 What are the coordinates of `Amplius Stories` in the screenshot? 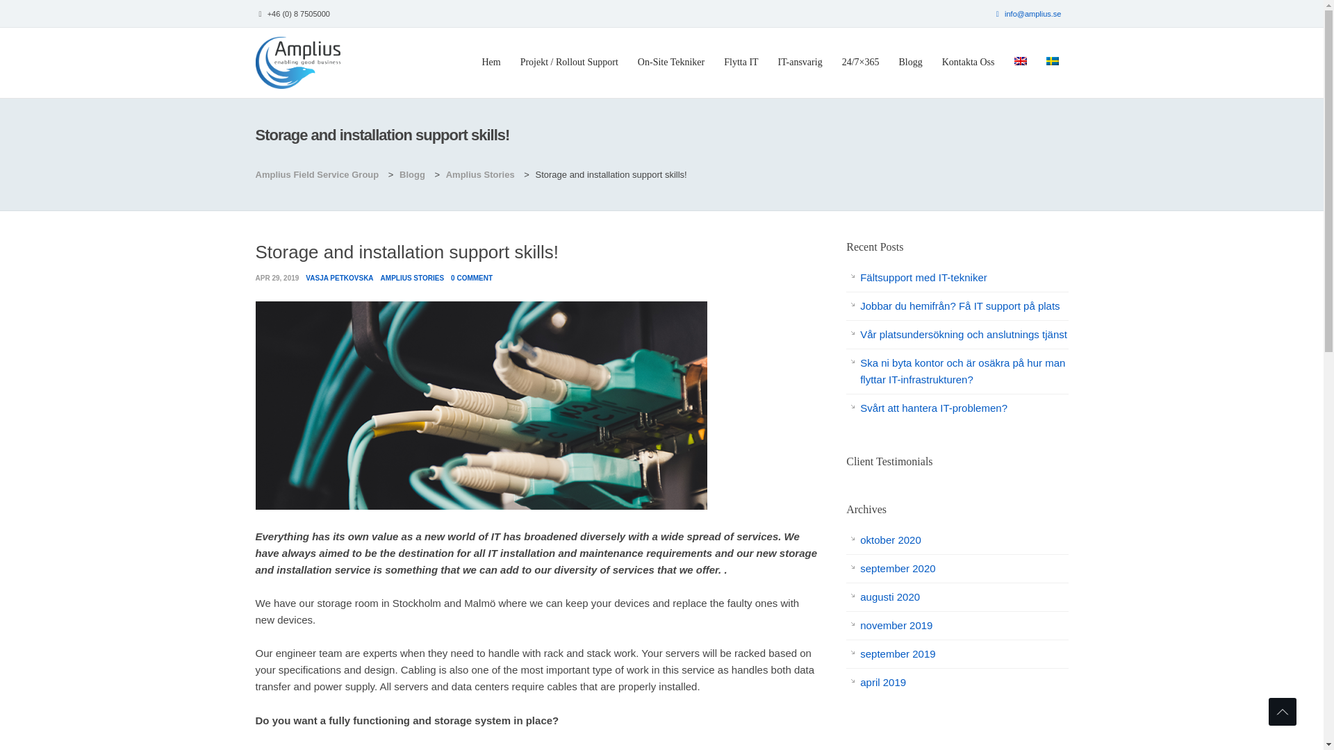 It's located at (482, 175).